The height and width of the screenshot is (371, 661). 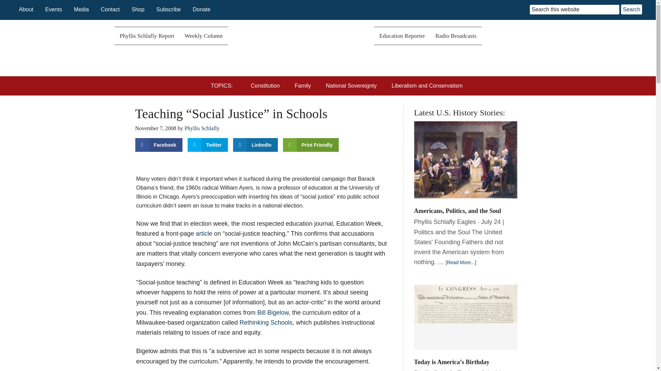 I want to click on Weekly Column, so click(x=203, y=36).